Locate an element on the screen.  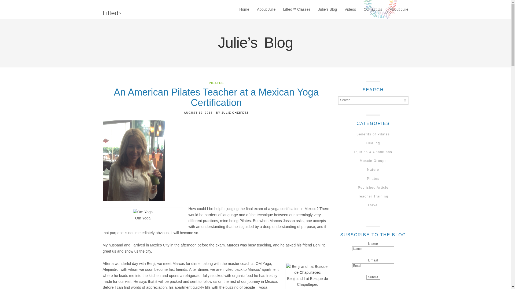
Submit is located at coordinates (373, 277).